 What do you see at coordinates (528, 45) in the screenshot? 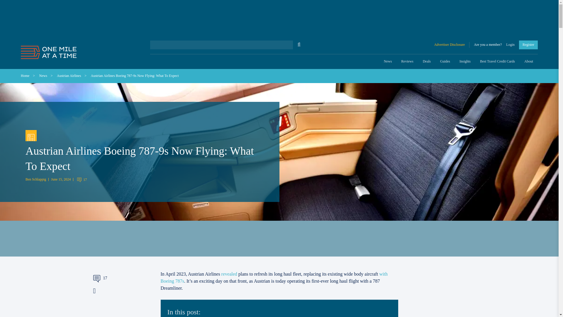
I see `Register` at bounding box center [528, 45].